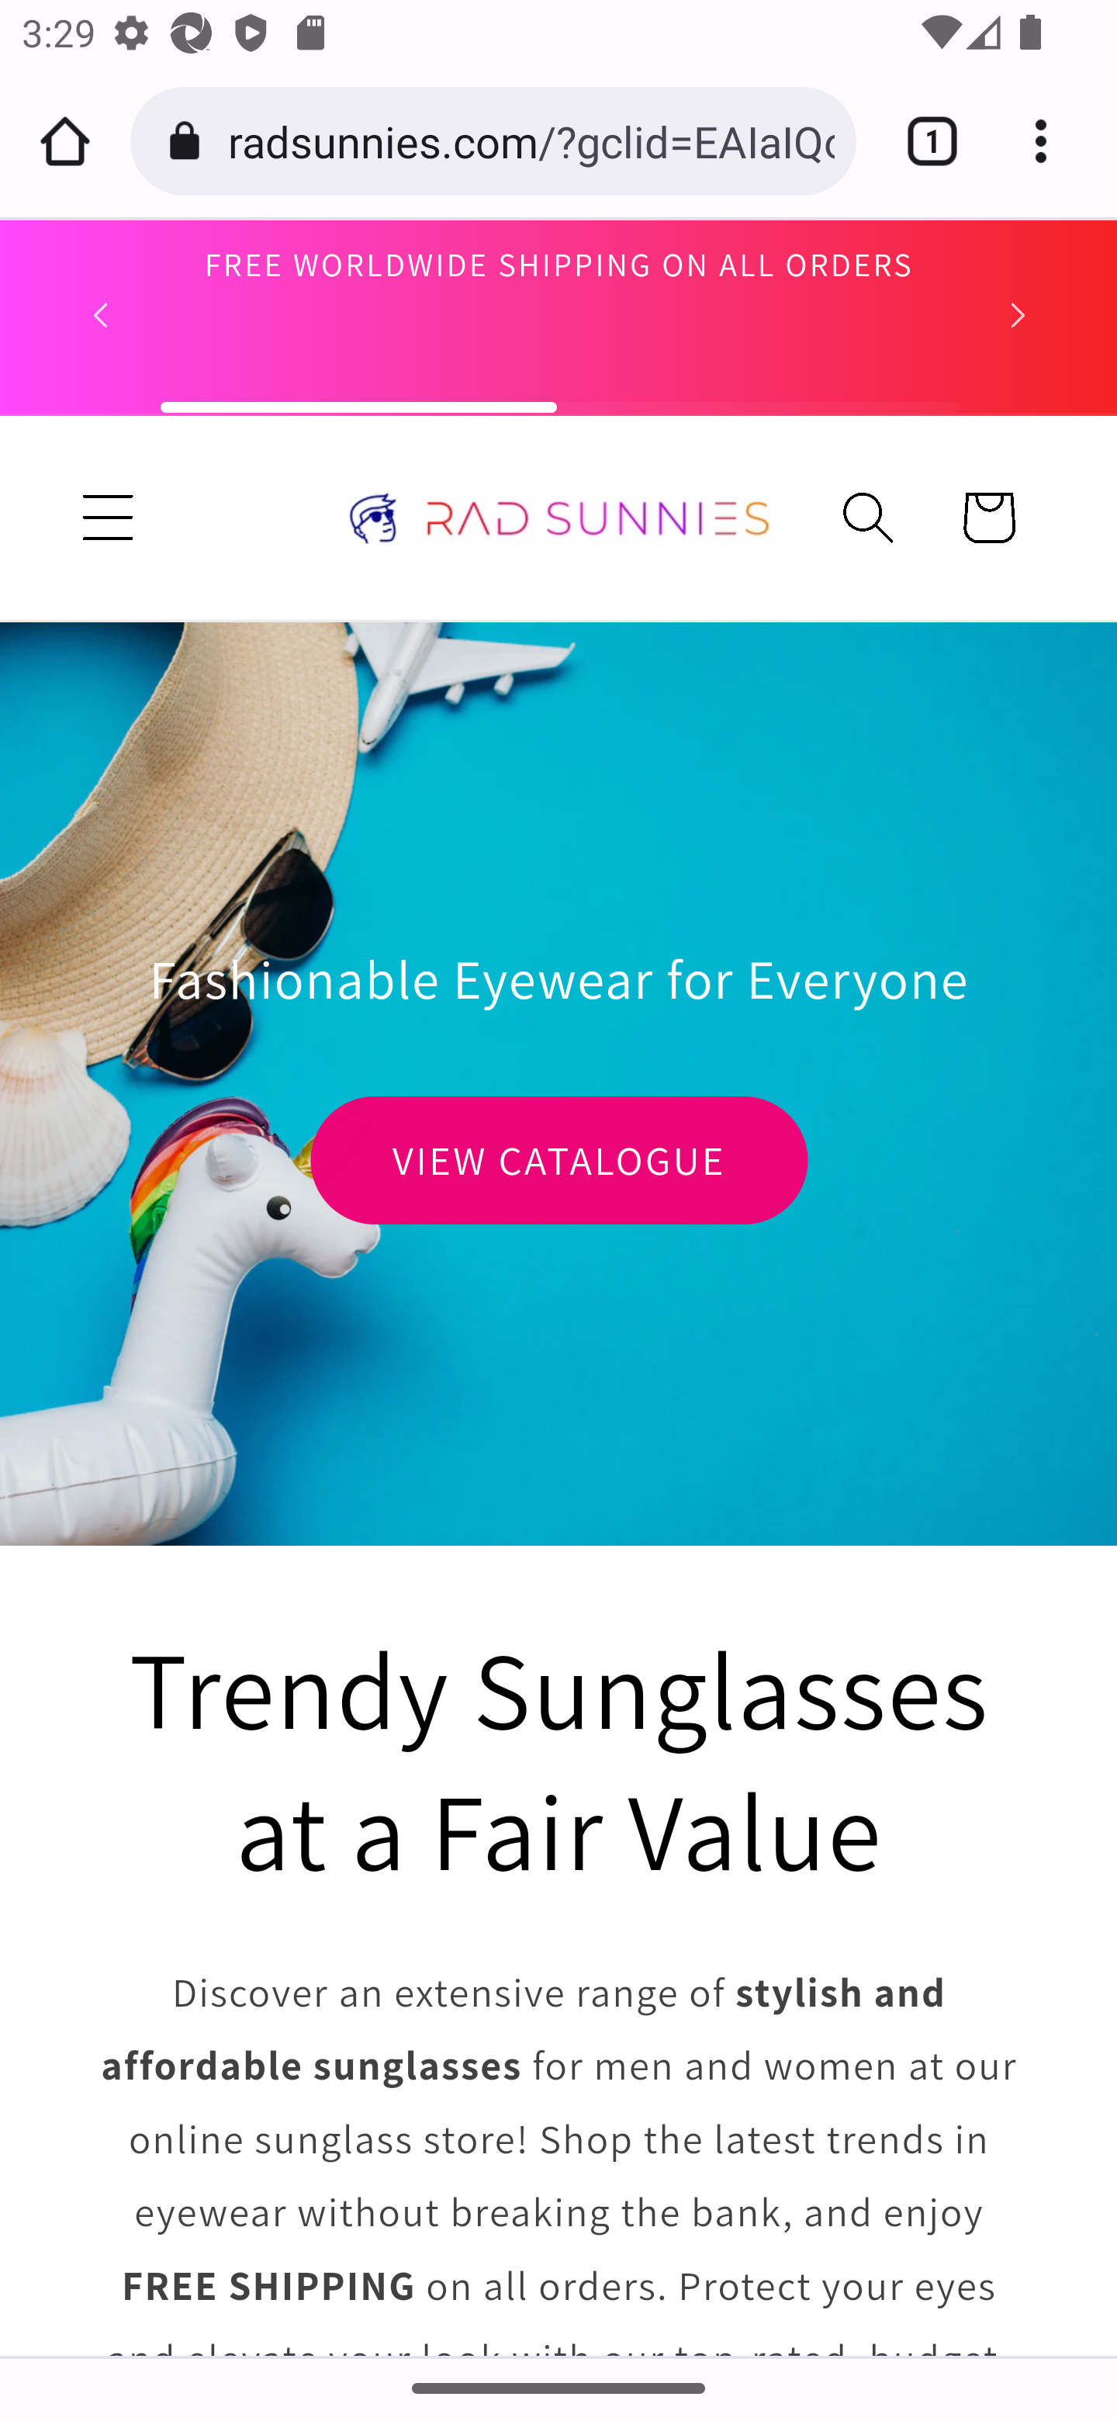 The width and height of the screenshot is (1117, 2421). What do you see at coordinates (922, 141) in the screenshot?
I see `Switch or close tabs` at bounding box center [922, 141].